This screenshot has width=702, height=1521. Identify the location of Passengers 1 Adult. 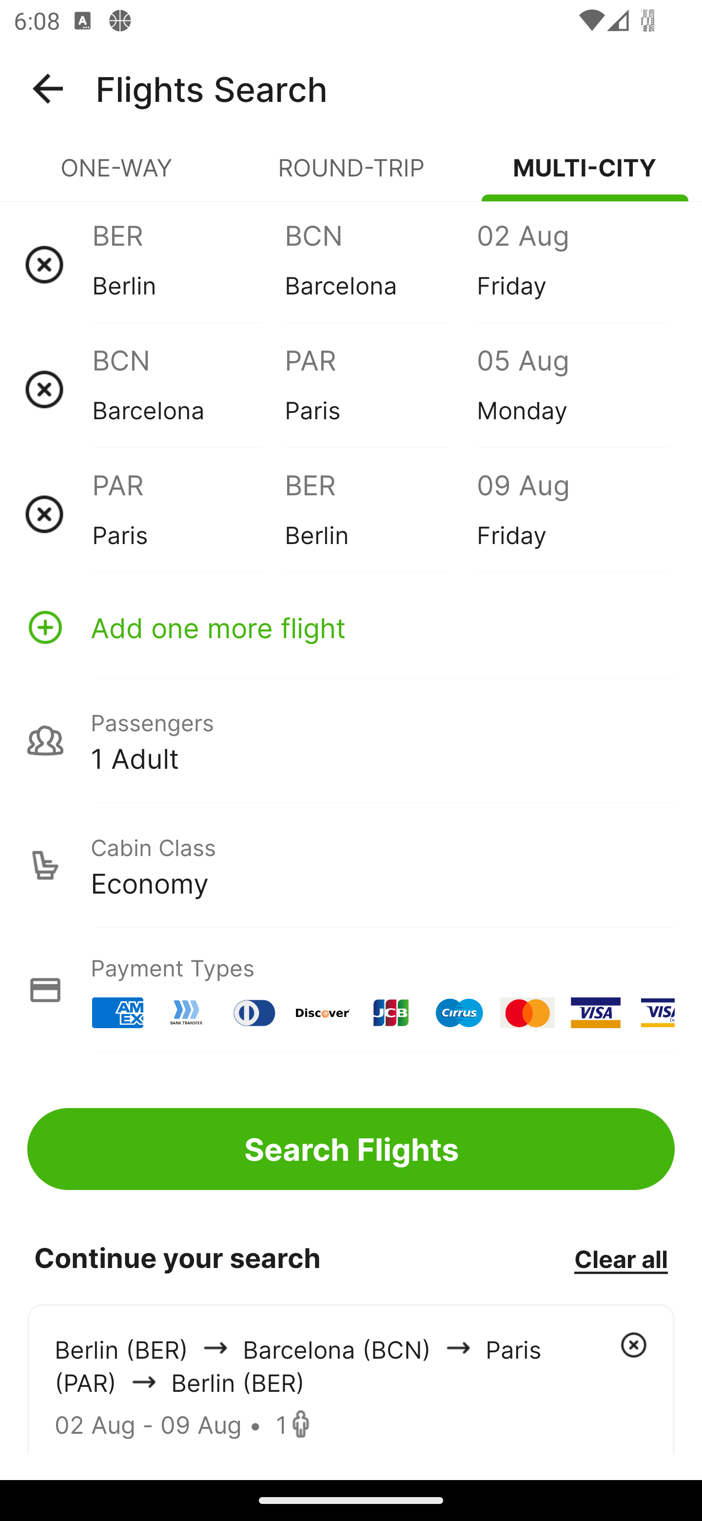
(351, 740).